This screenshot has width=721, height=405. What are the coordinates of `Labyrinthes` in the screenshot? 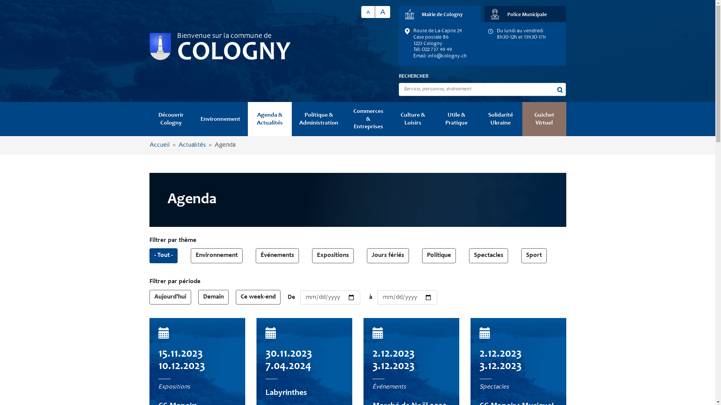 It's located at (286, 393).